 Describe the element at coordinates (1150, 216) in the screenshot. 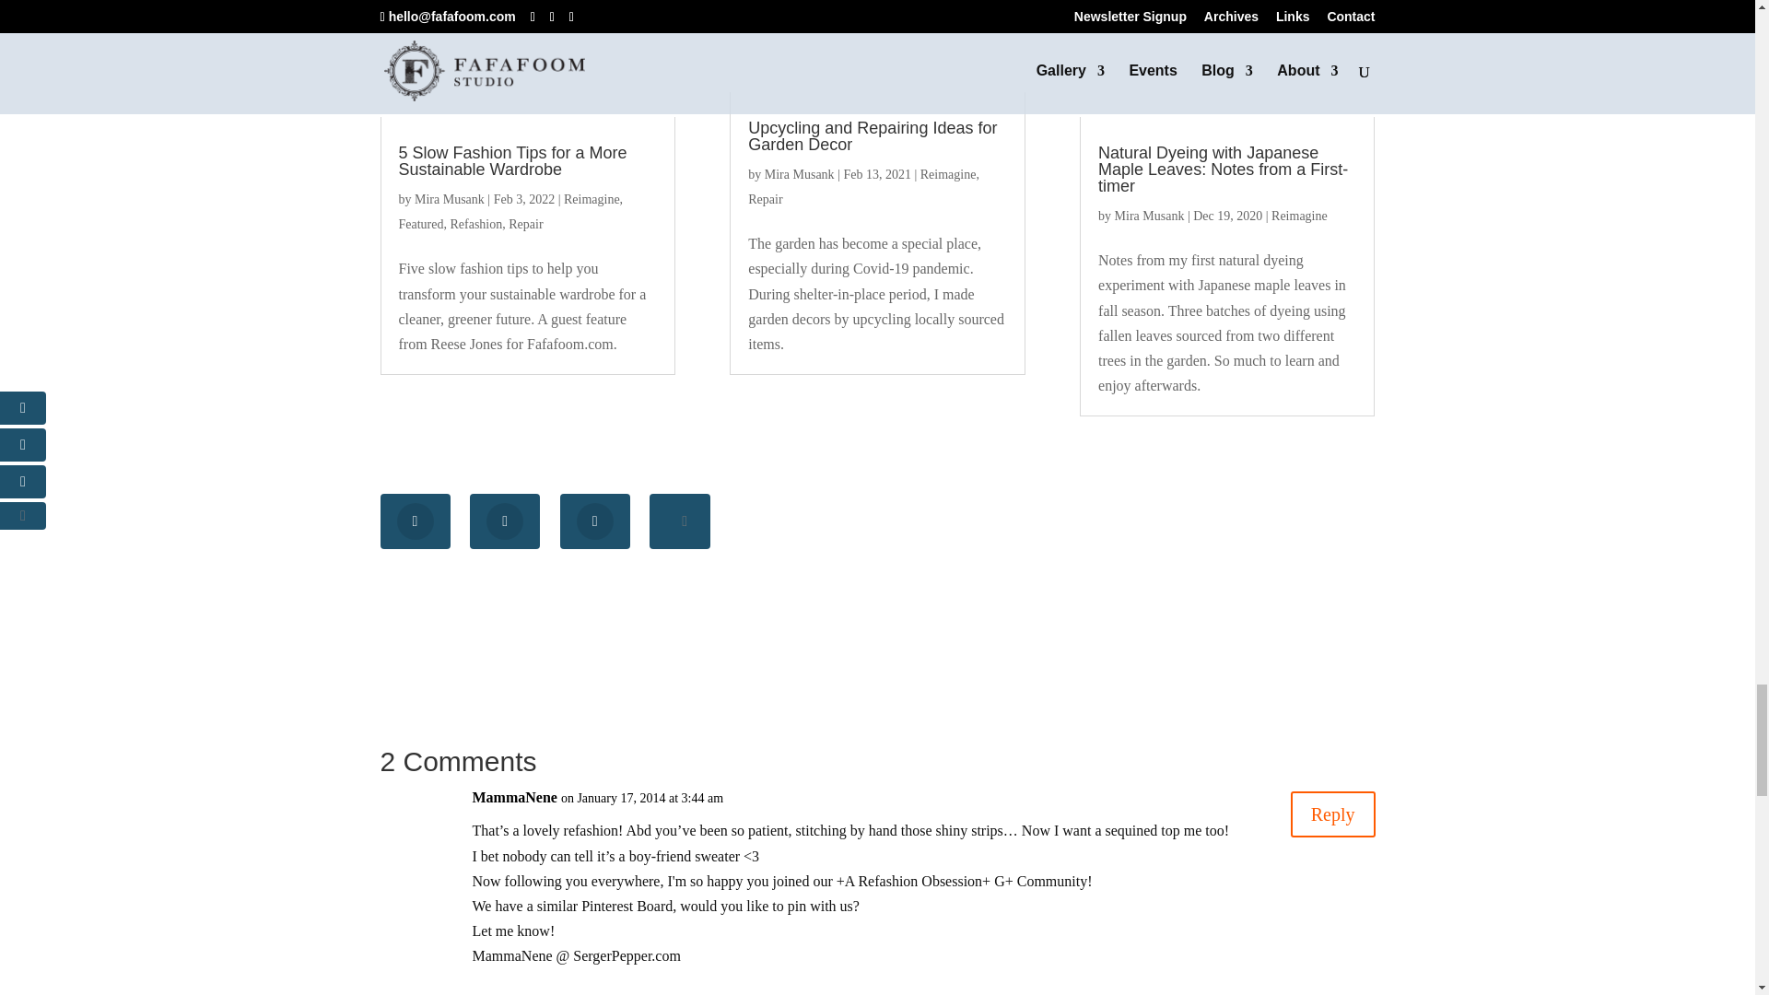

I see `Posts by Mira Musank` at that location.